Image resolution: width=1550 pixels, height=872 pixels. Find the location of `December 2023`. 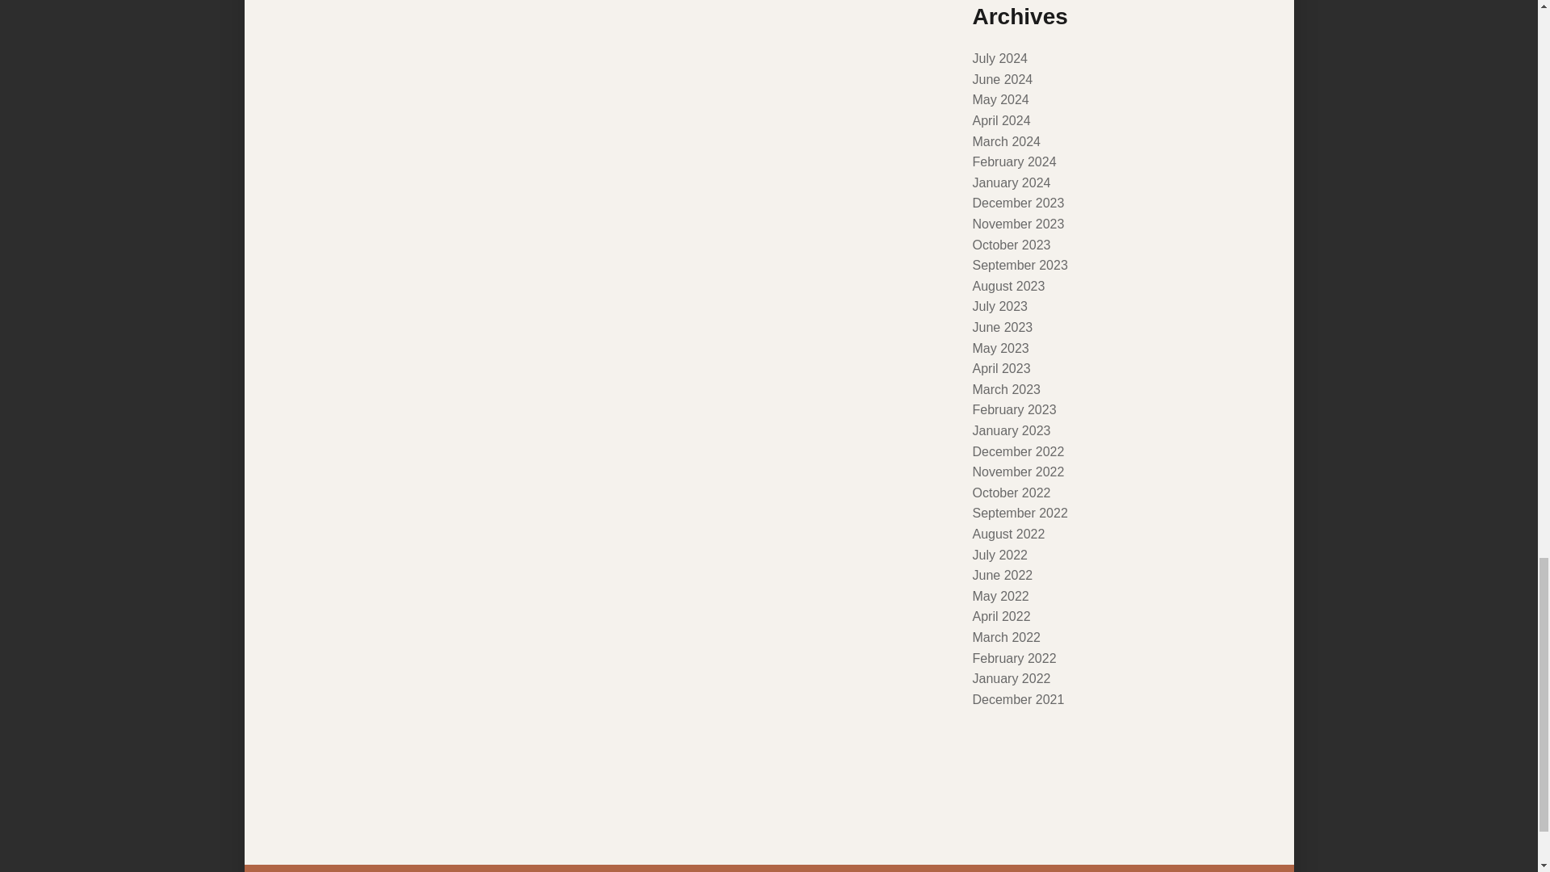

December 2023 is located at coordinates (1017, 203).